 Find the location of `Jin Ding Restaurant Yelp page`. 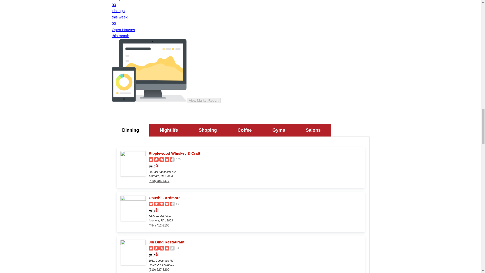

Jin Ding Restaurant Yelp page is located at coordinates (255, 242).